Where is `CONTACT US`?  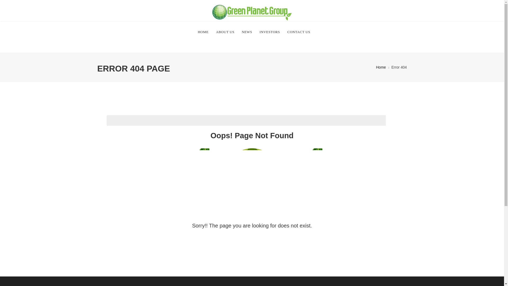 CONTACT US is located at coordinates (298, 32).